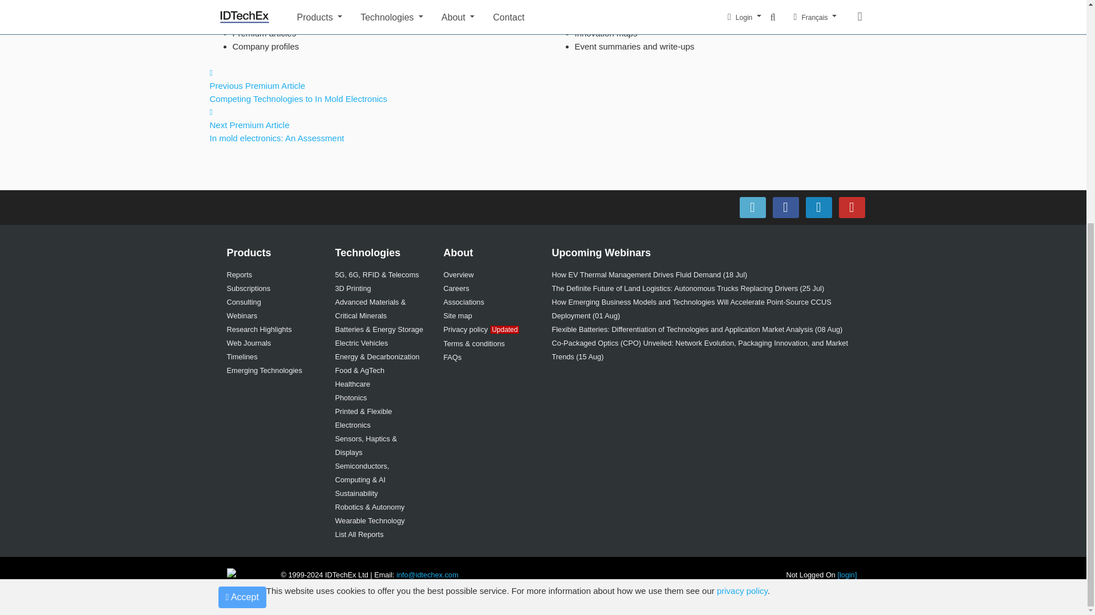 This screenshot has height=615, width=1095. What do you see at coordinates (259, 329) in the screenshot?
I see `Research Highlights` at bounding box center [259, 329].